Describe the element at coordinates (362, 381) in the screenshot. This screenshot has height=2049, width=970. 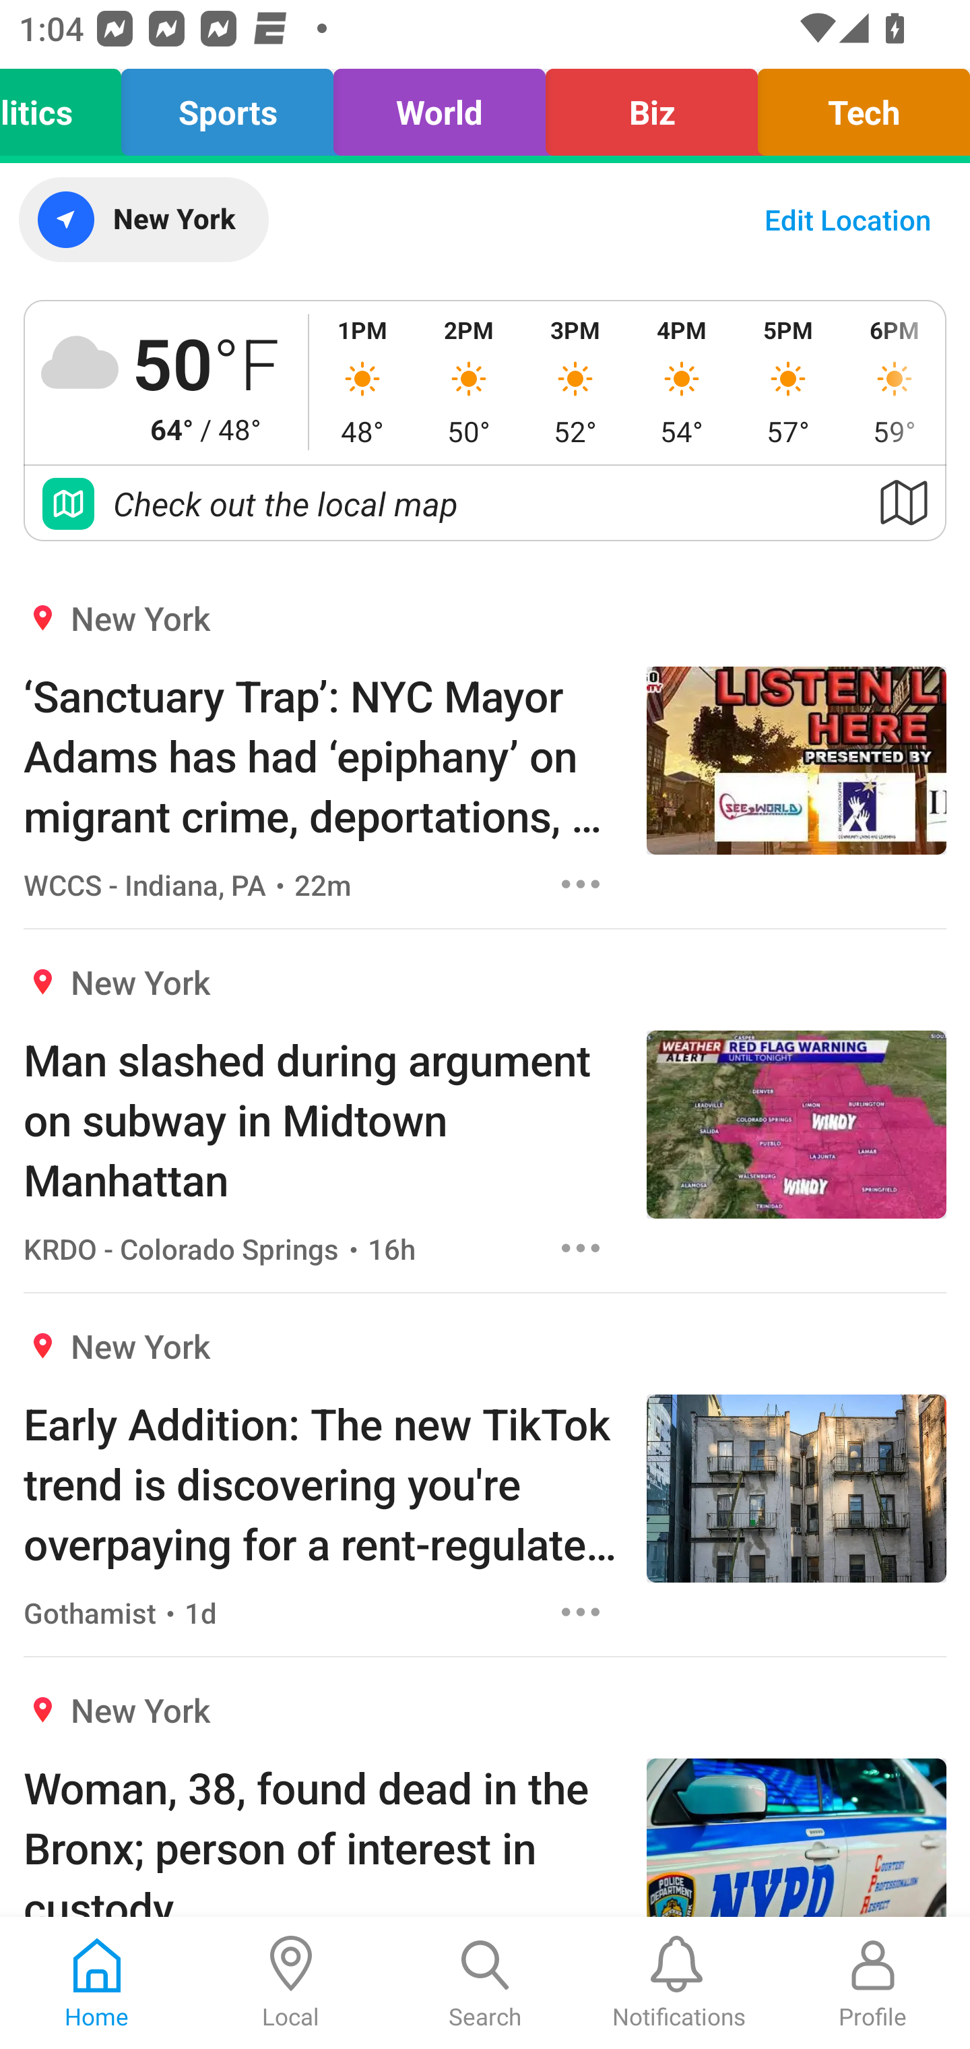
I see `1PM 48°` at that location.